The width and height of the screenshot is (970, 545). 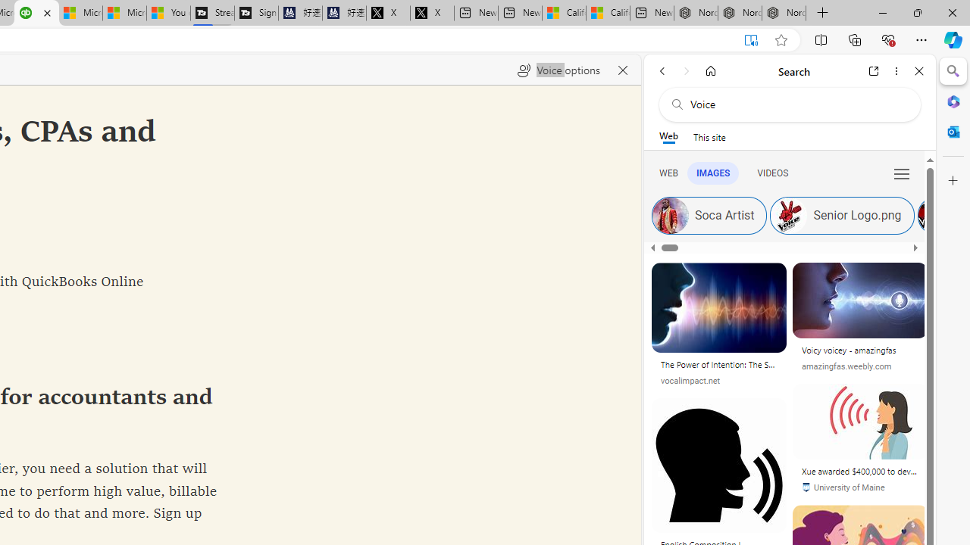 What do you see at coordinates (709, 136) in the screenshot?
I see `This site scope` at bounding box center [709, 136].